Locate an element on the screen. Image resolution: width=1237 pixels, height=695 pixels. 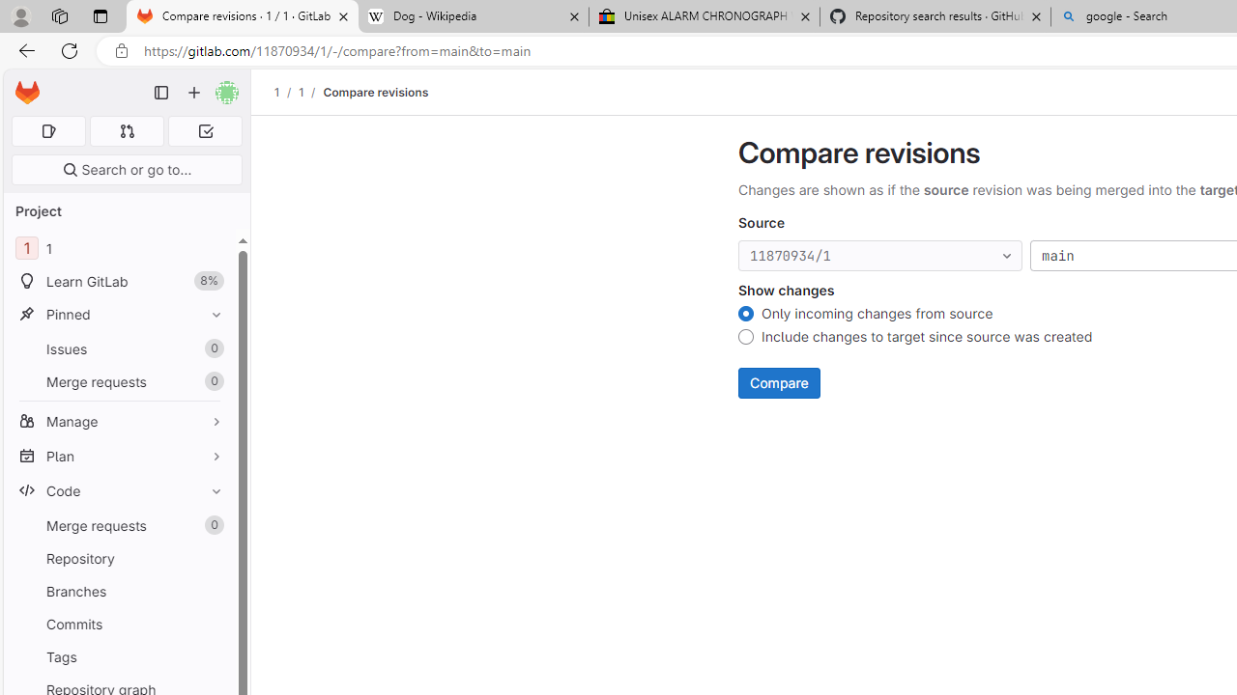
1 1 is located at coordinates (120, 249).